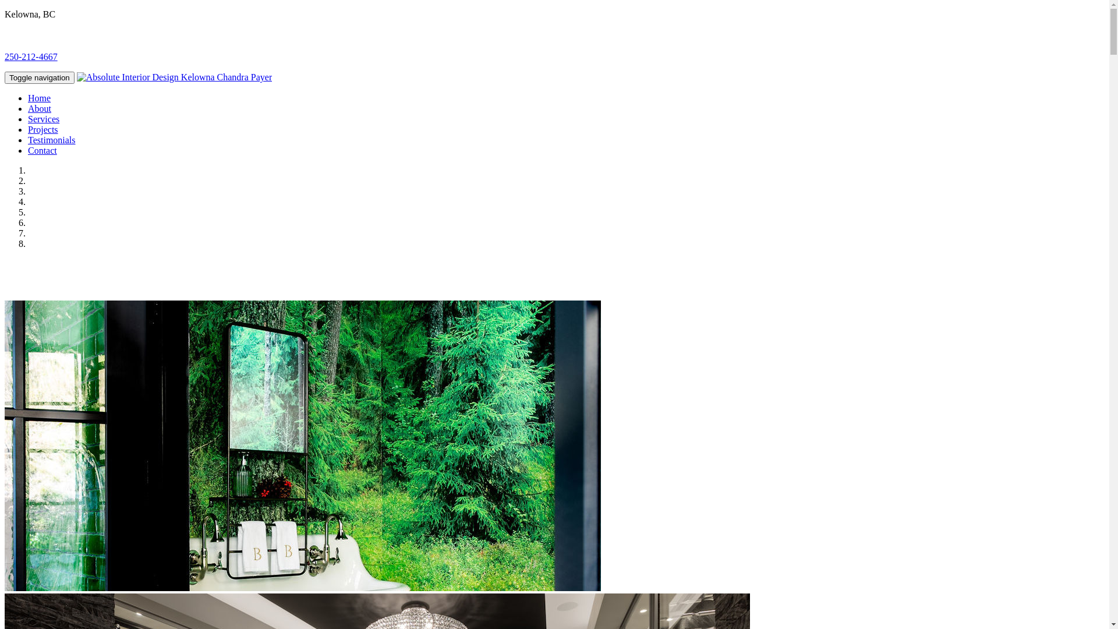 This screenshot has height=629, width=1118. What do you see at coordinates (40, 108) in the screenshot?
I see `About` at bounding box center [40, 108].